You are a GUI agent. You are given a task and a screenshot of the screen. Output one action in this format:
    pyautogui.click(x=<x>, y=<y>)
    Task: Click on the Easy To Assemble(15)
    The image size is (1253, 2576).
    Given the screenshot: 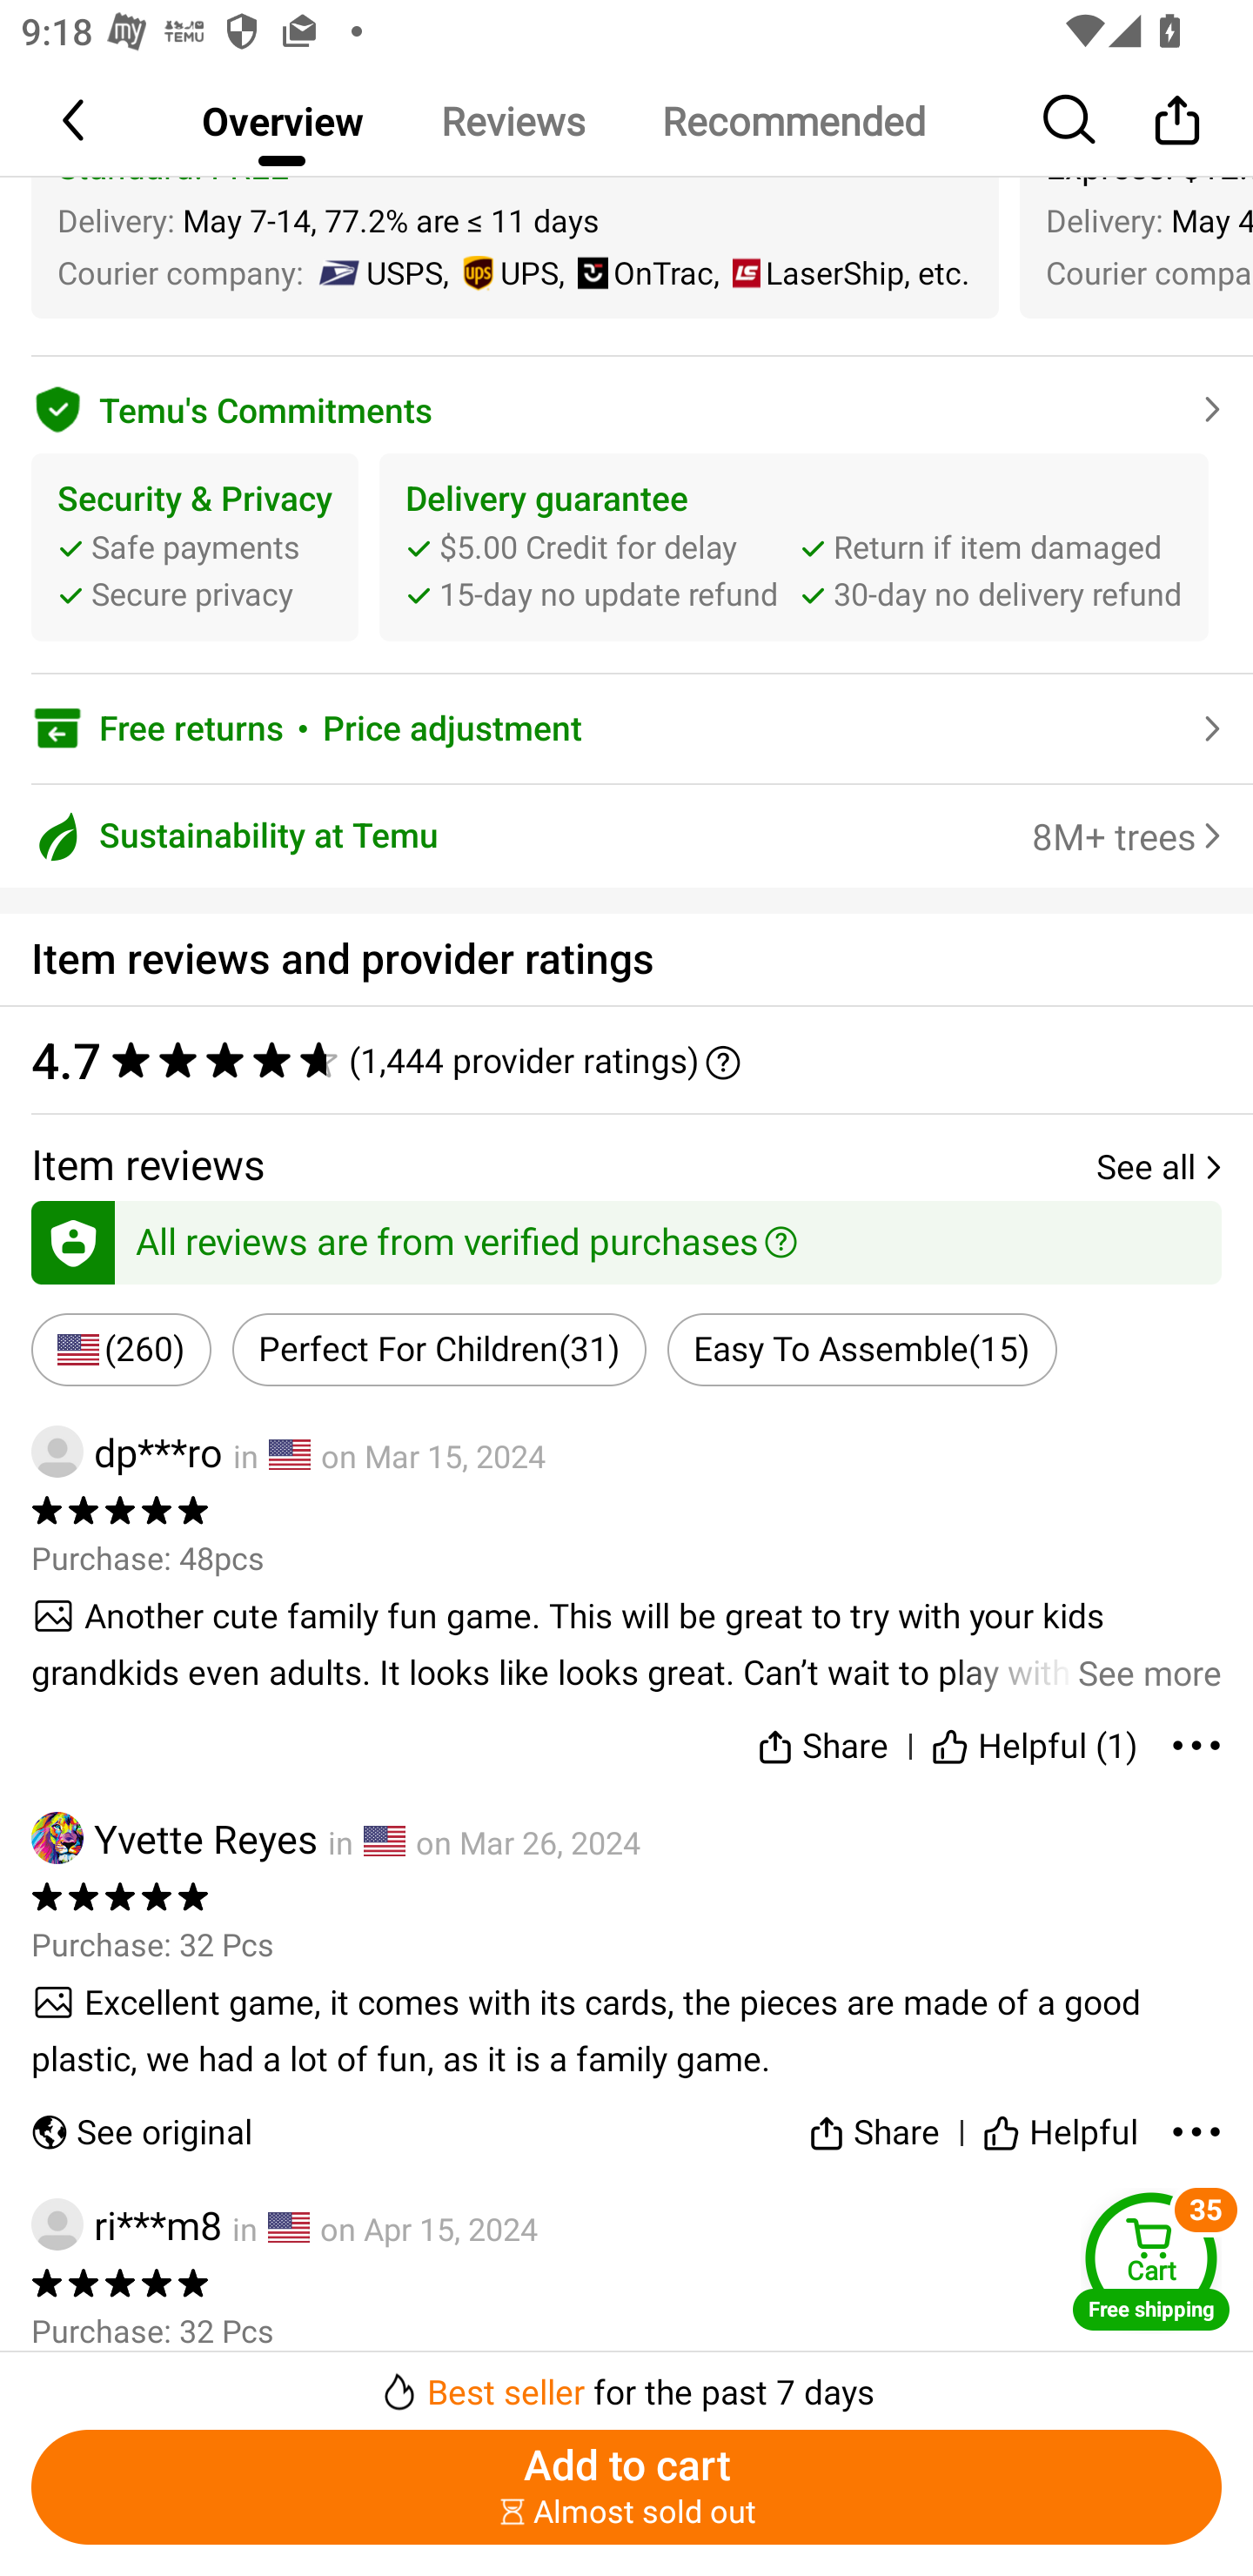 What is the action you would take?
    pyautogui.click(x=862, y=1349)
    